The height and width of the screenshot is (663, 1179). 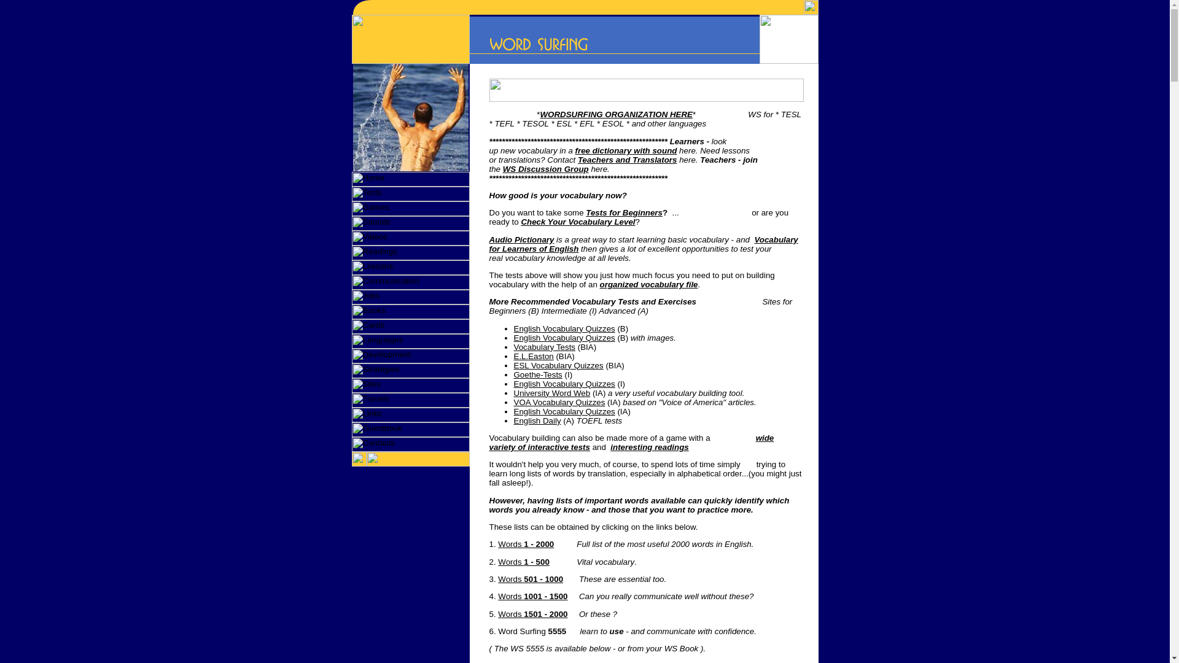 What do you see at coordinates (626, 150) in the screenshot?
I see `free dictionary with sound` at bounding box center [626, 150].